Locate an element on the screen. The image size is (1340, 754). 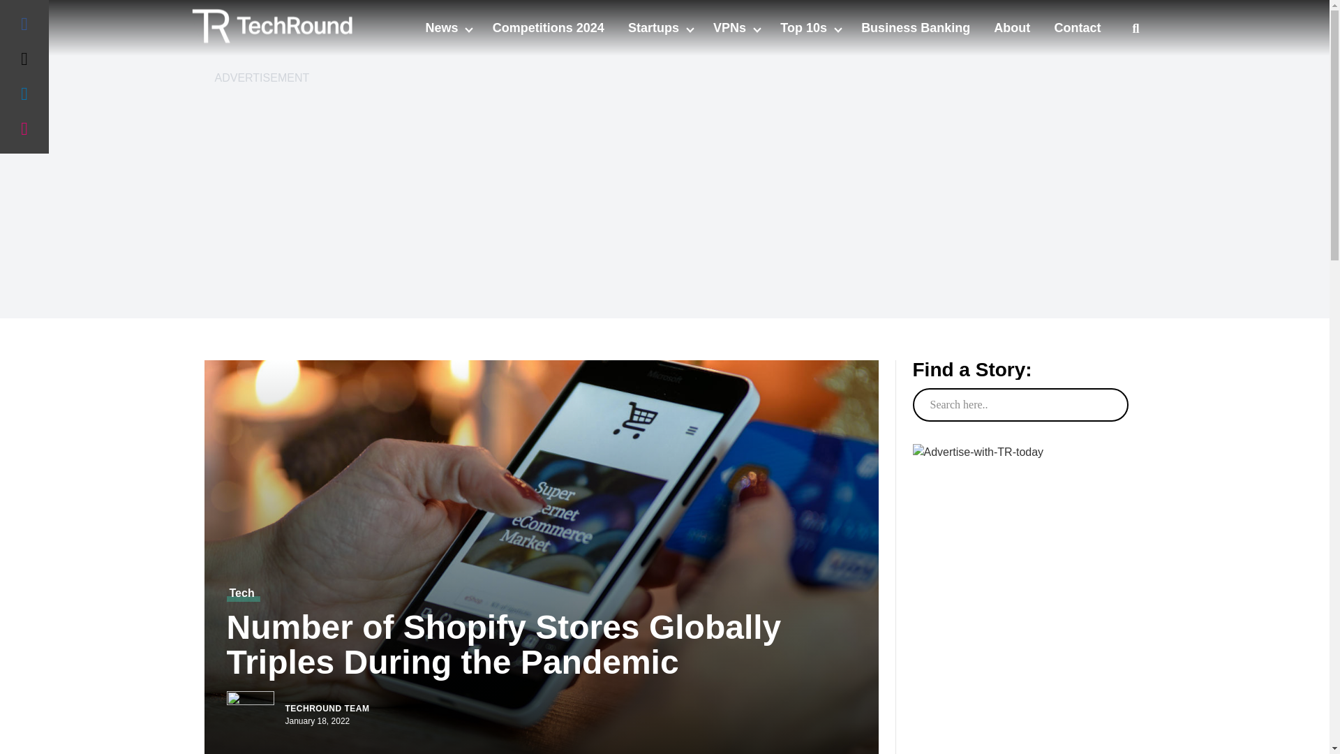
Top 10s is located at coordinates (805, 28).